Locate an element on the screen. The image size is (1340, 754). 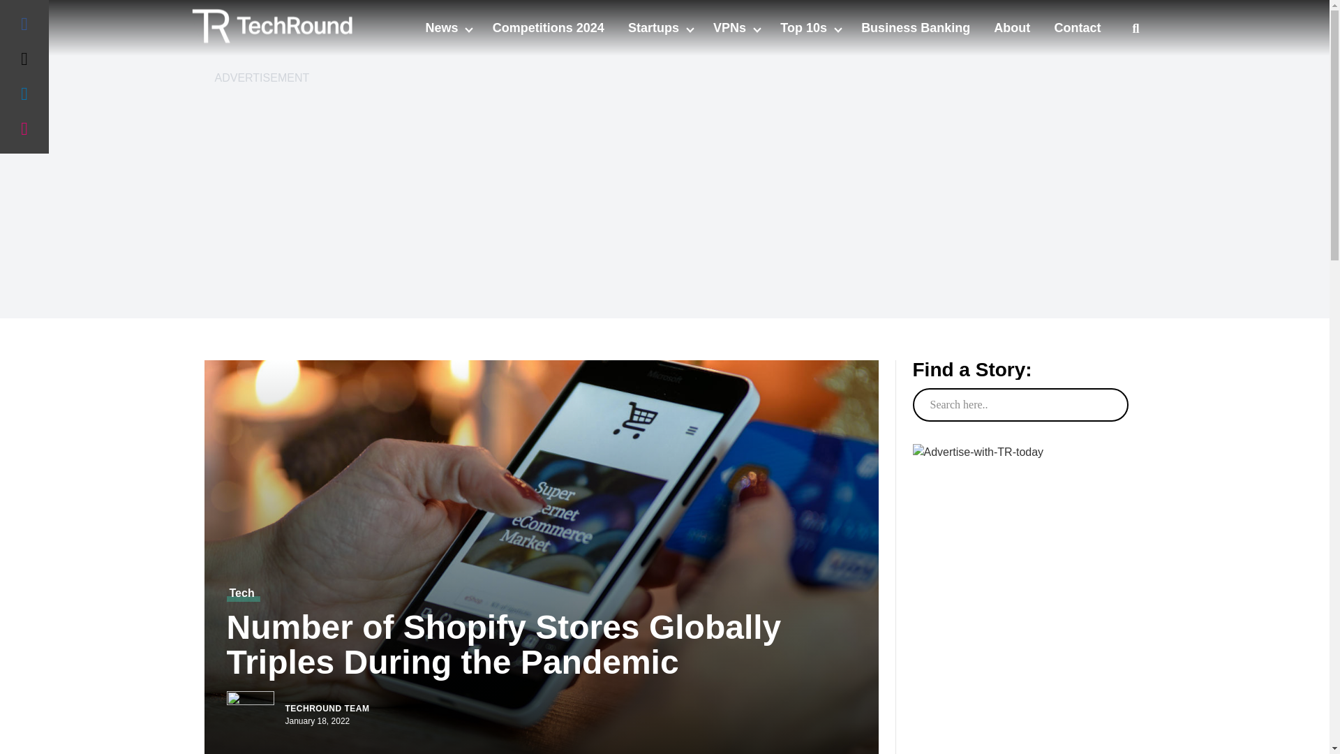
Top 10s is located at coordinates (805, 28).